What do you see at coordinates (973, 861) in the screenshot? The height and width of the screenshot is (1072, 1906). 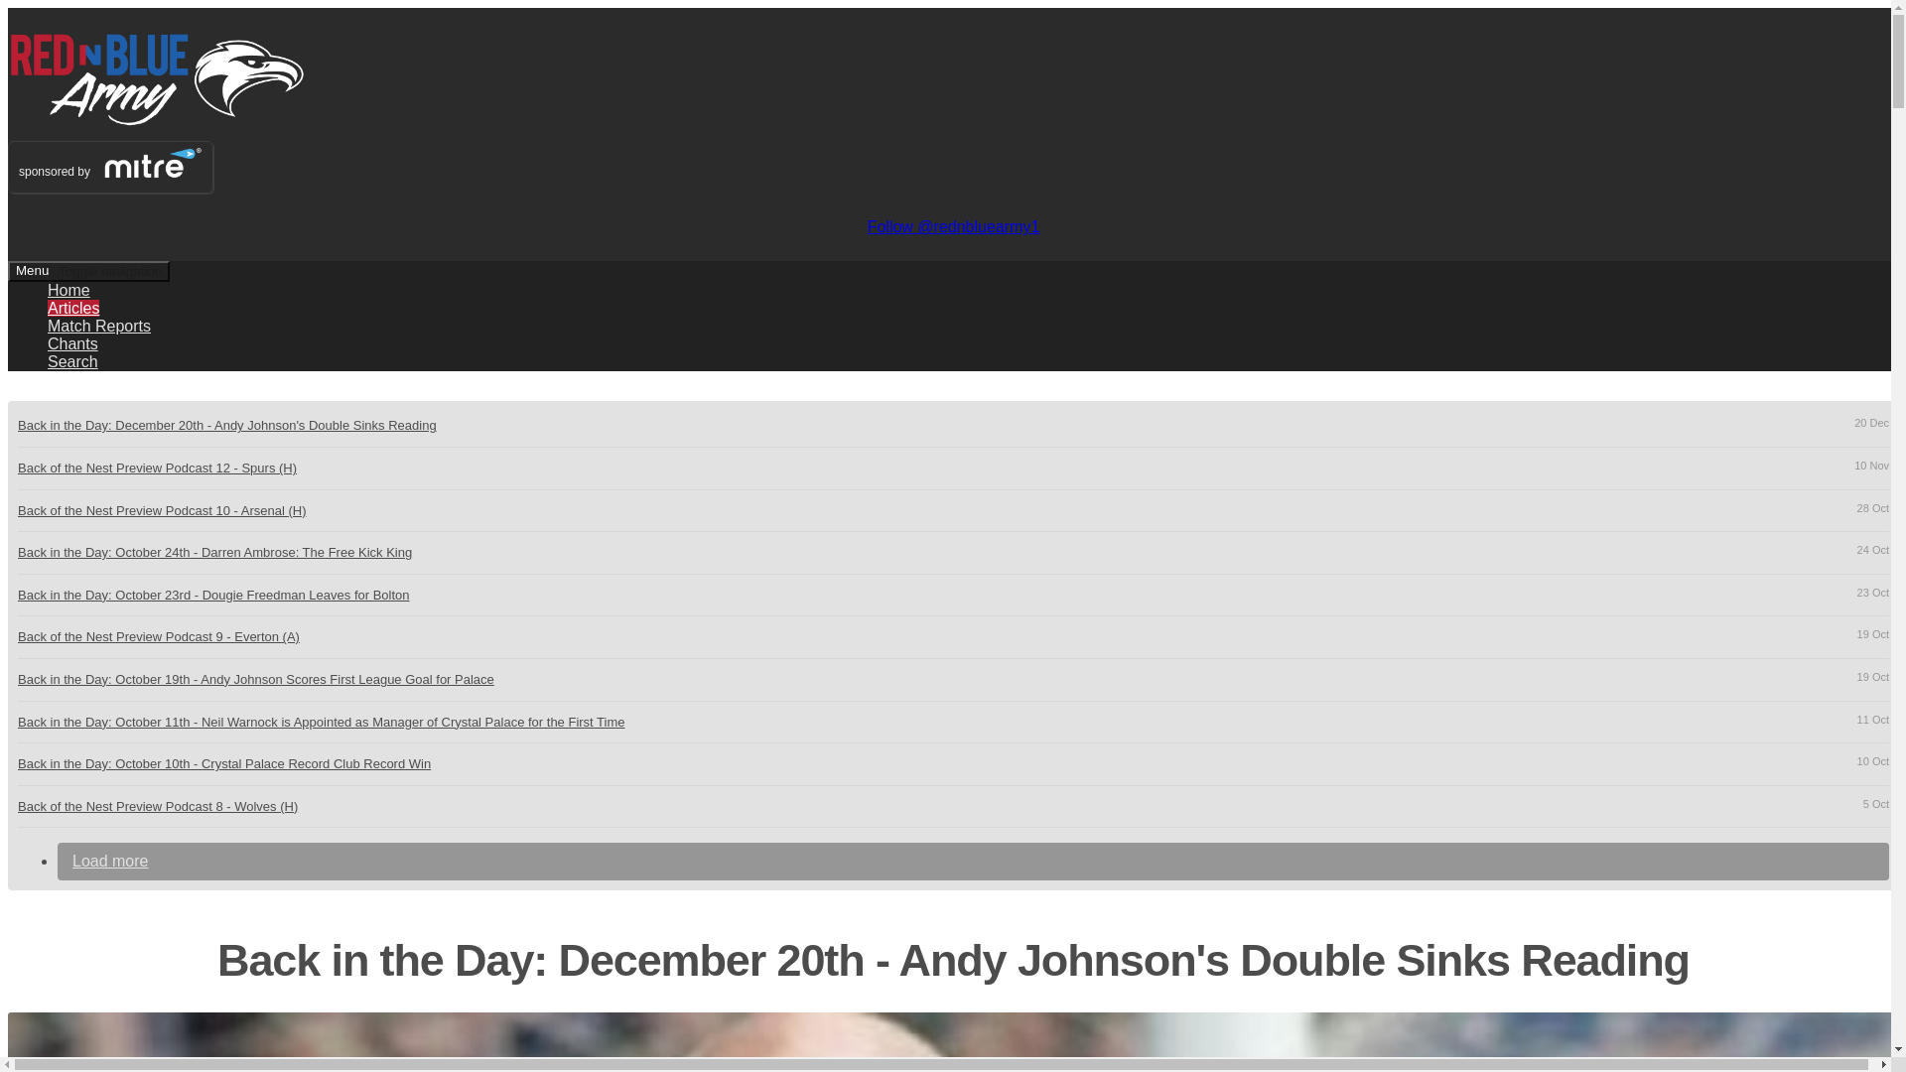 I see `Chants` at bounding box center [973, 861].